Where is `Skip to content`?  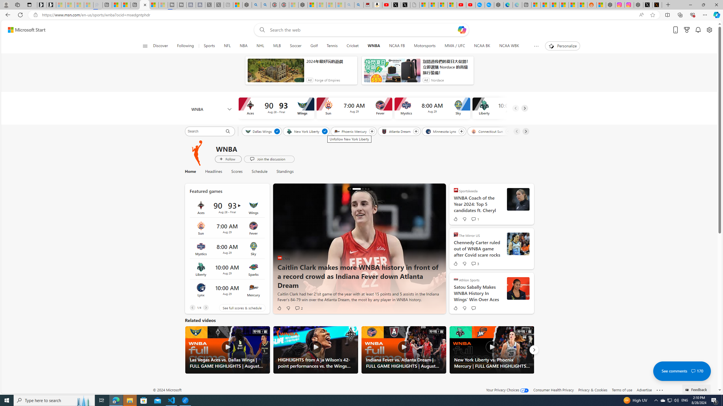
Skip to content is located at coordinates (24, 30).